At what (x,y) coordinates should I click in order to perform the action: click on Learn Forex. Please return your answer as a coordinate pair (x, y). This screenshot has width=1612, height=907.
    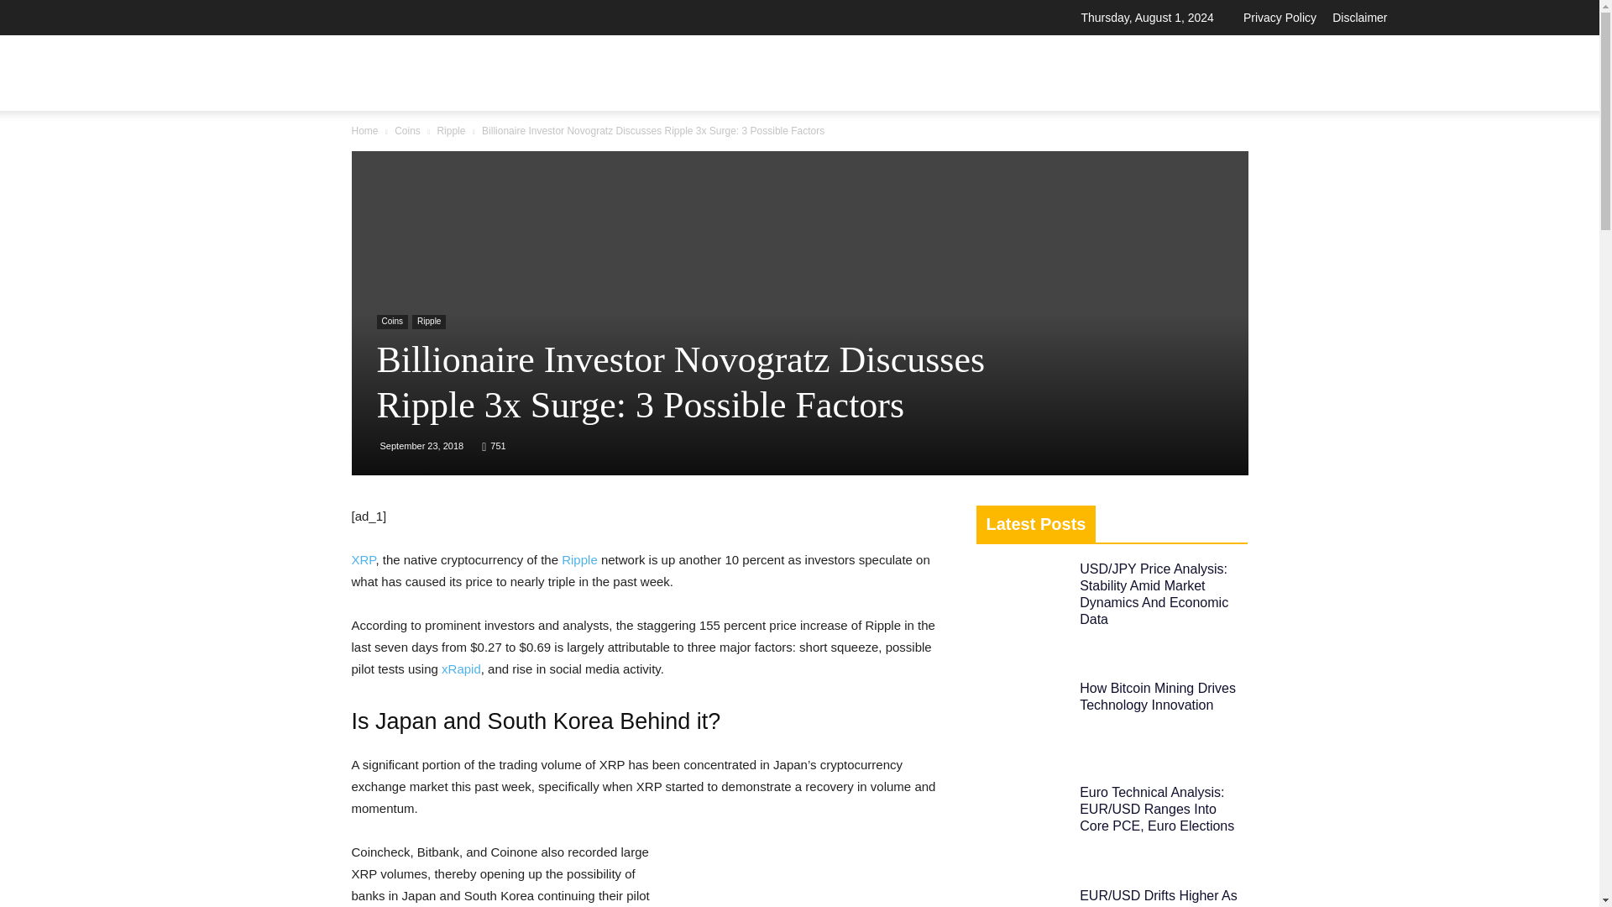
    Looking at the image, I should click on (1086, 69).